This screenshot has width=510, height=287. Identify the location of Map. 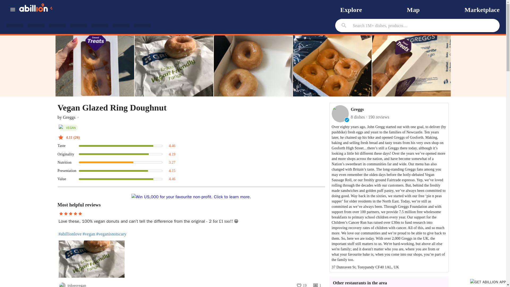
(413, 10).